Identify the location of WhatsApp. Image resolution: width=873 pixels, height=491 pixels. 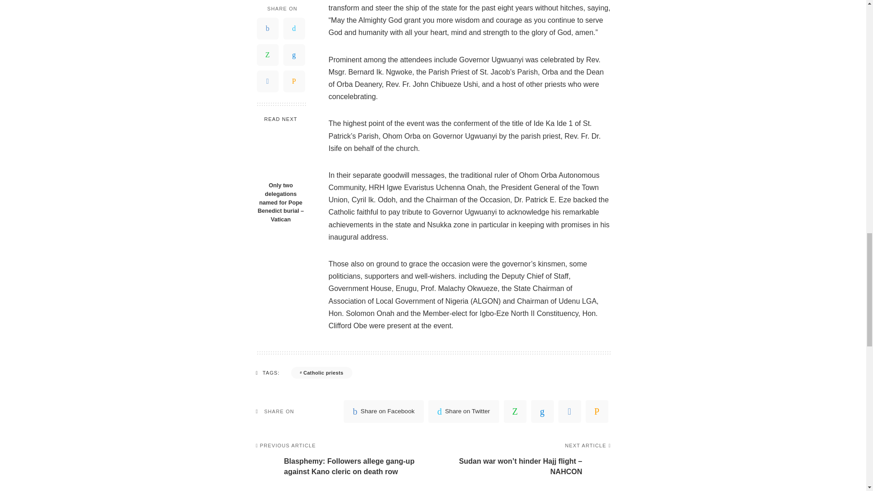
(515, 411).